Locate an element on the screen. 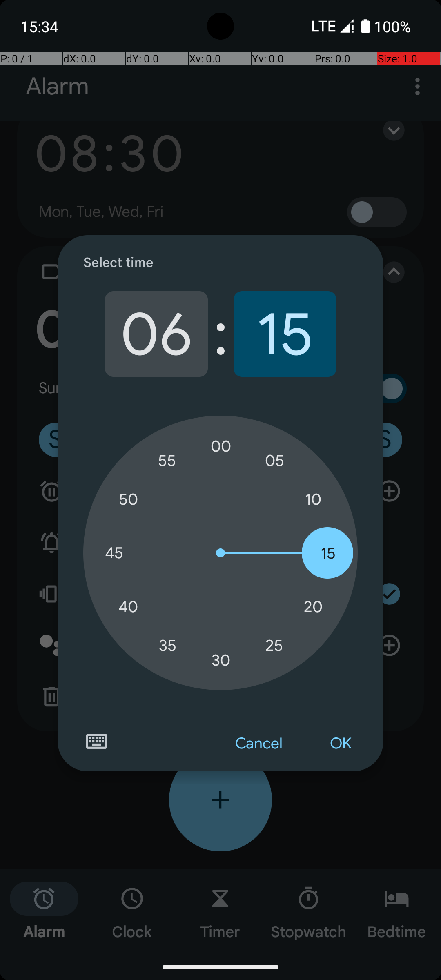 This screenshot has height=980, width=441. 06 is located at coordinates (156, 334).